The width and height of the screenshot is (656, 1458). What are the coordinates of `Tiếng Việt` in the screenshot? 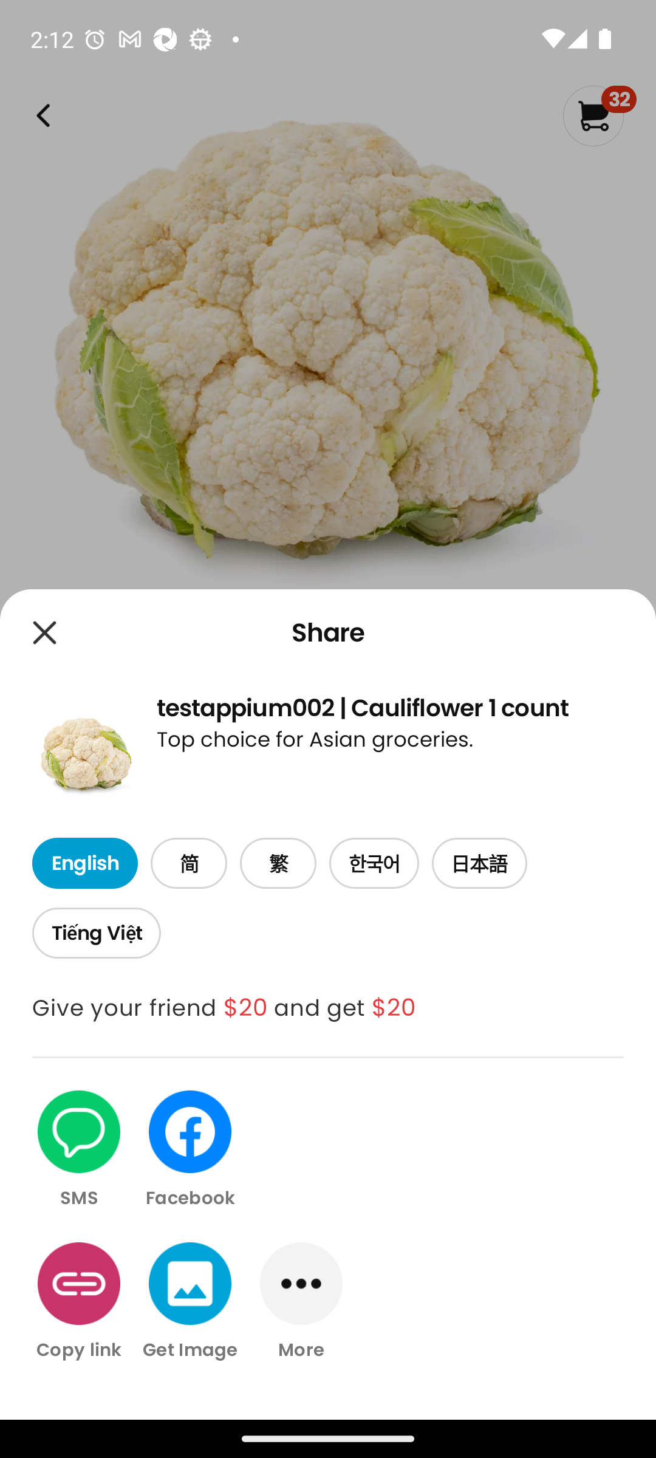 It's located at (96, 933).